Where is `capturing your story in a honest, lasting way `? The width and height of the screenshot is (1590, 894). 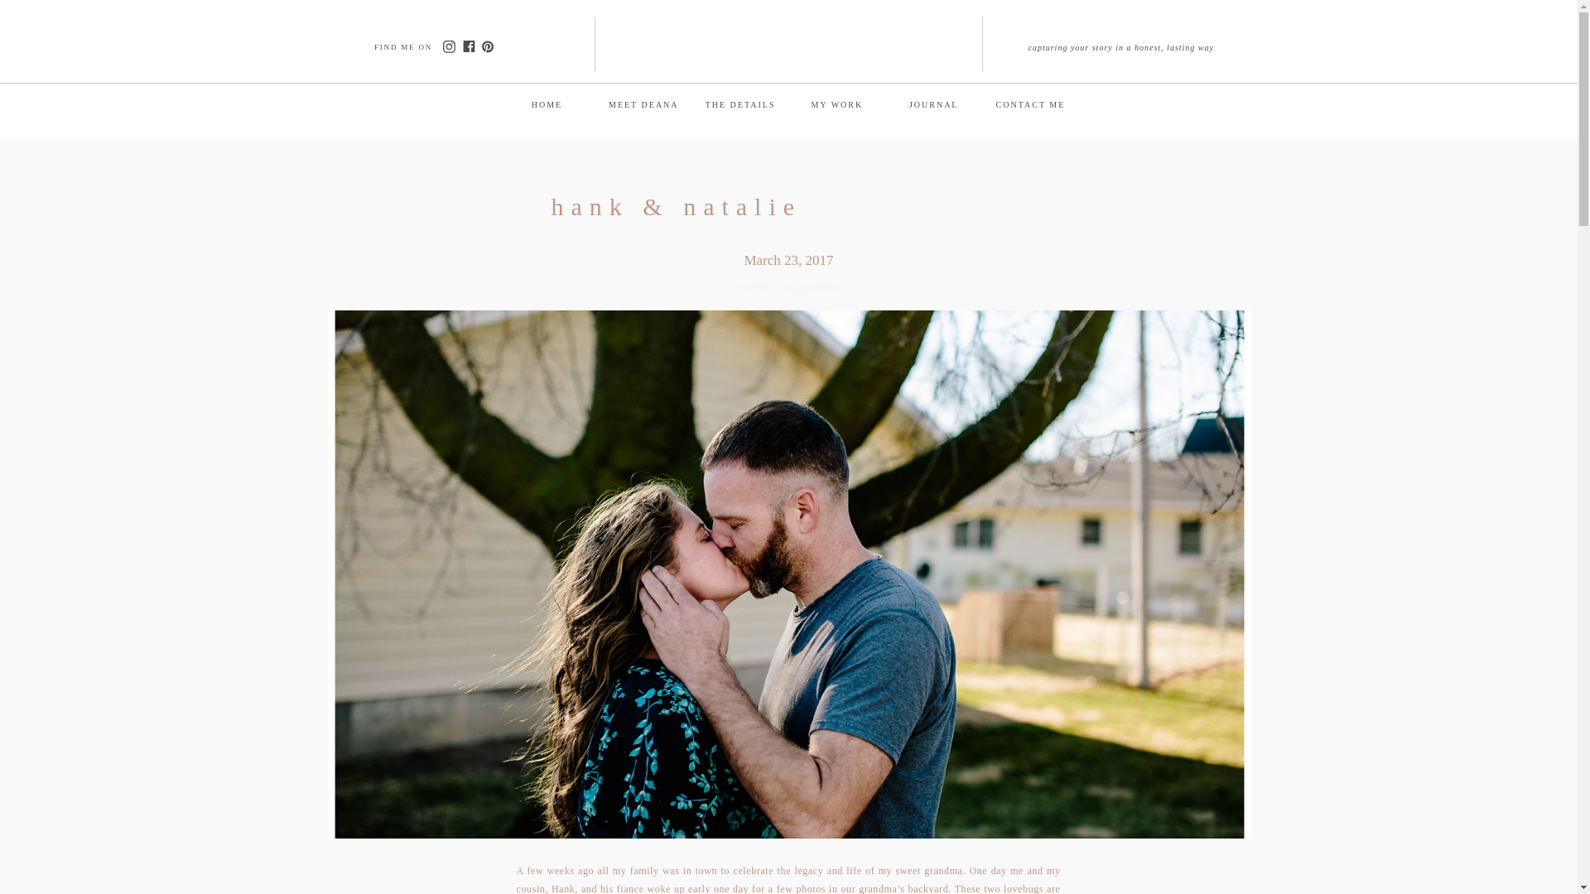
capturing your story in a honest, lasting way  is located at coordinates (1122, 46).